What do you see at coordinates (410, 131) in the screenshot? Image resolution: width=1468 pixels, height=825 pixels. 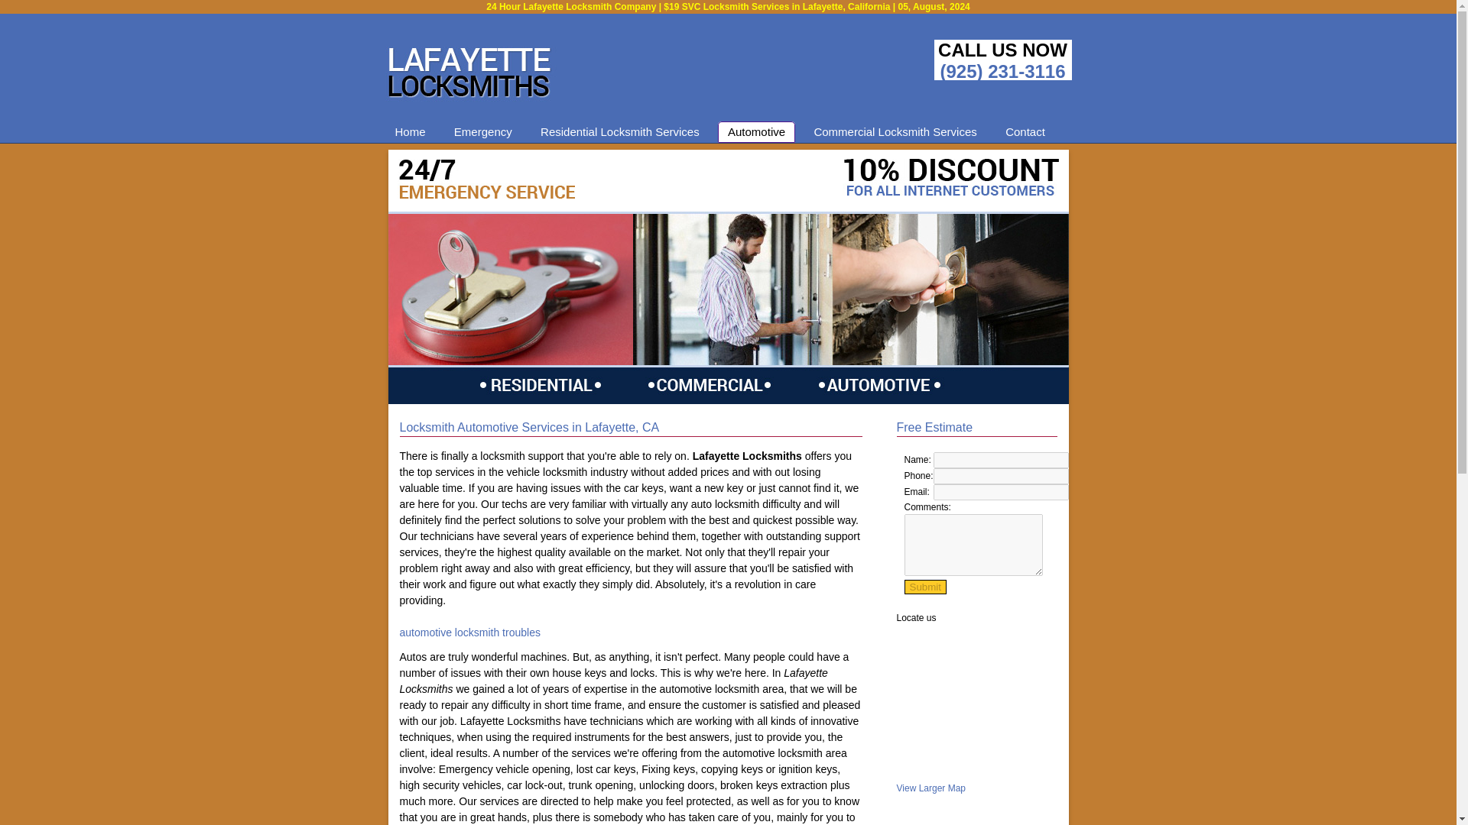 I see `Home` at bounding box center [410, 131].